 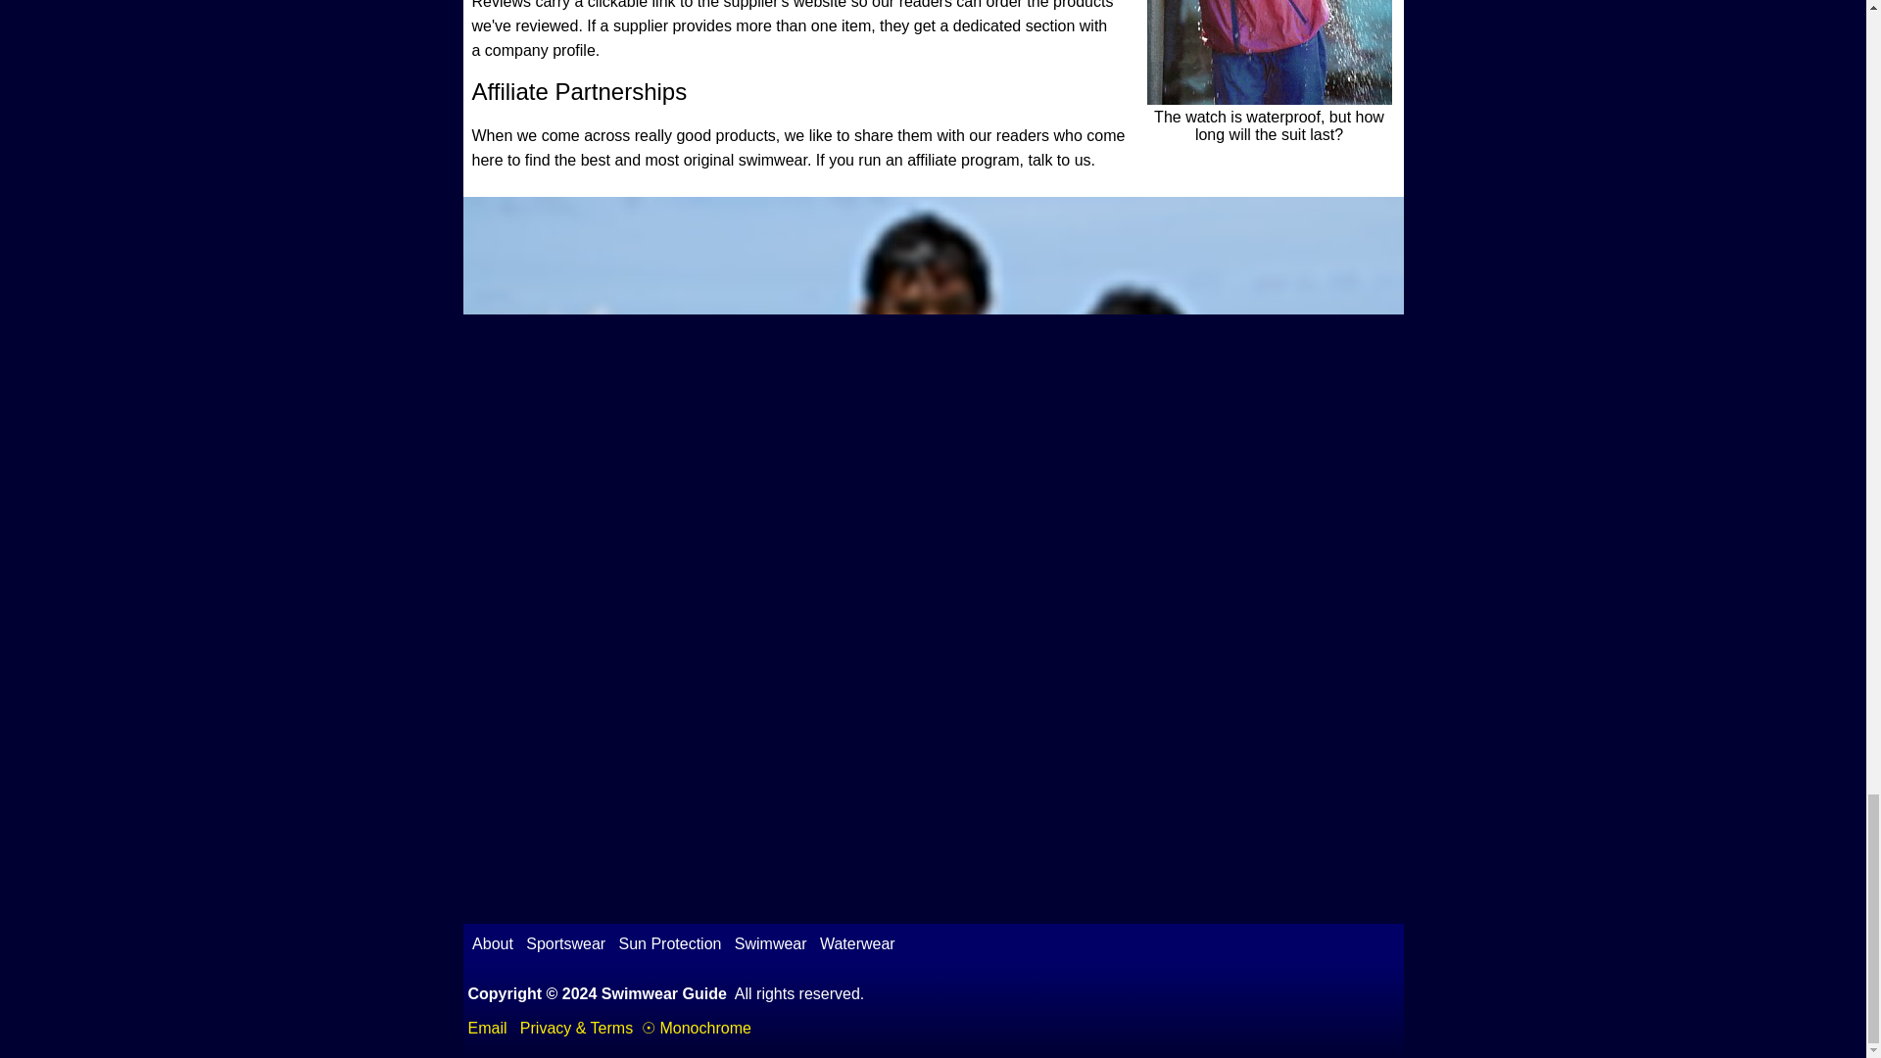 What do you see at coordinates (770, 943) in the screenshot?
I see `There is much more to swimwear than bikinis and shorts` at bounding box center [770, 943].